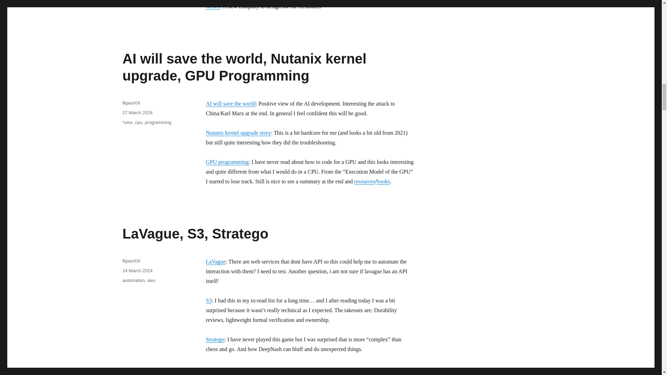 This screenshot has width=667, height=375. Describe the element at coordinates (364, 181) in the screenshot. I see `resources` at that location.